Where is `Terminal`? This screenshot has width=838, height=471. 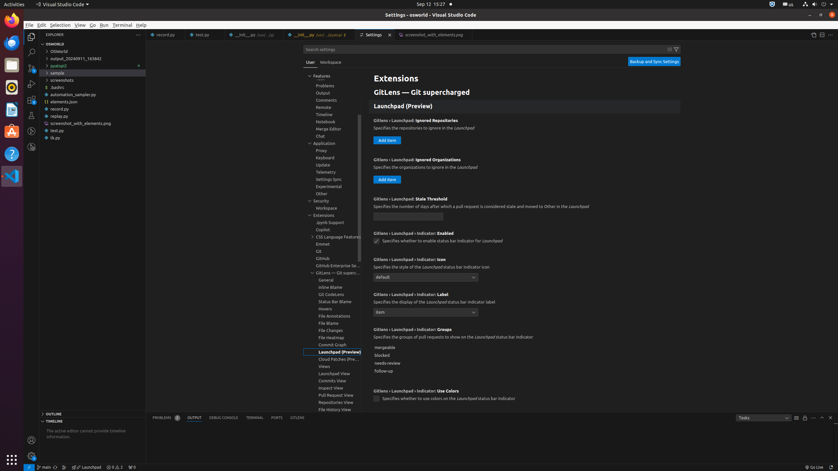 Terminal is located at coordinates (122, 25).